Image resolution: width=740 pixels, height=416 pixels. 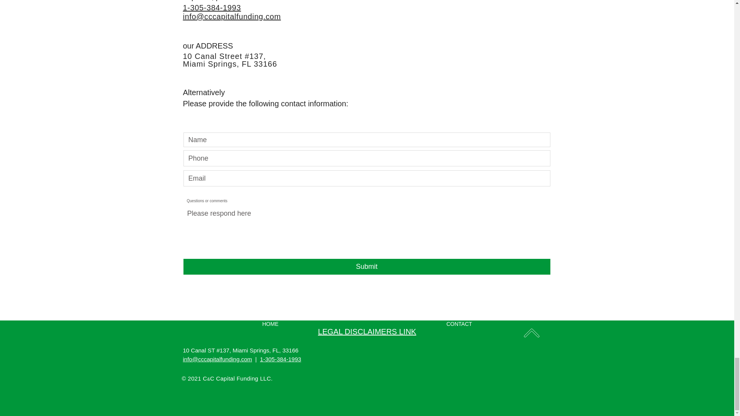 I want to click on 1-305-384-1993, so click(x=212, y=8).